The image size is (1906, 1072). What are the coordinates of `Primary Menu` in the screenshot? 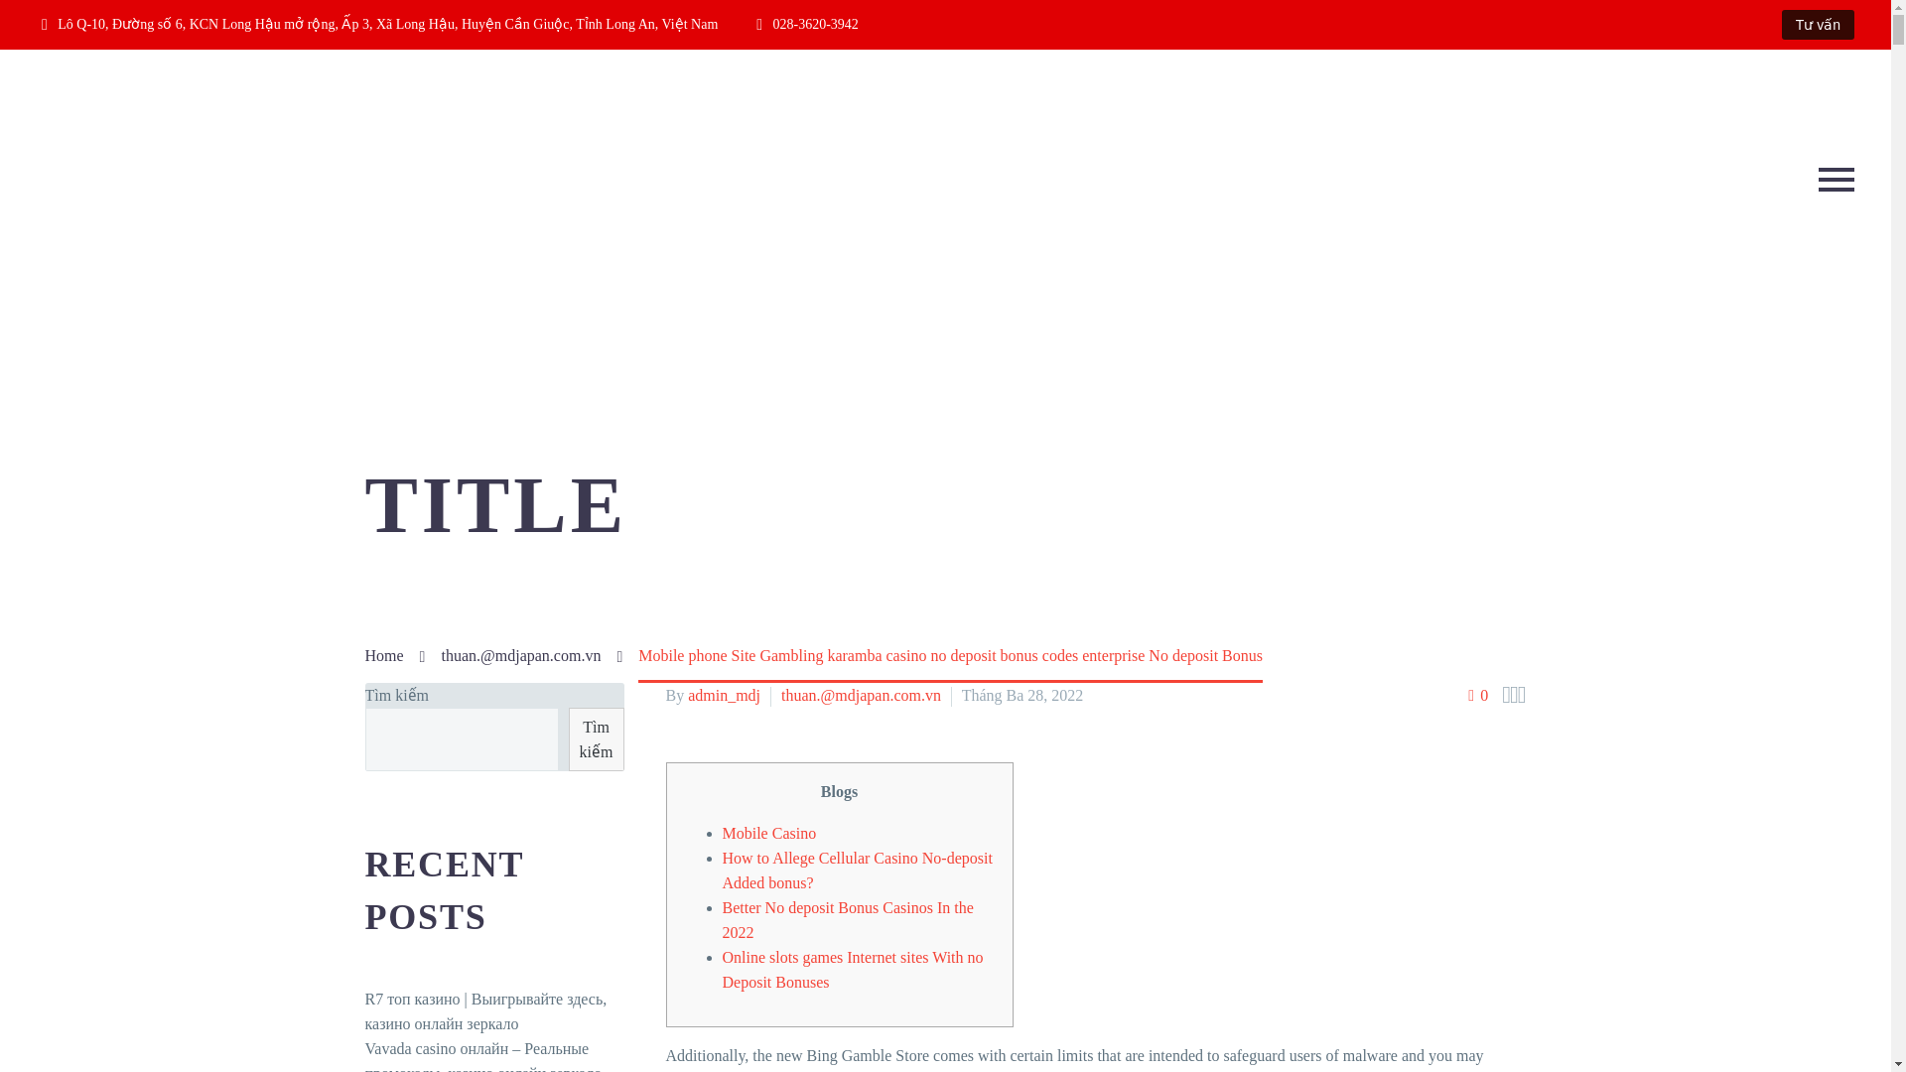 It's located at (1837, 179).